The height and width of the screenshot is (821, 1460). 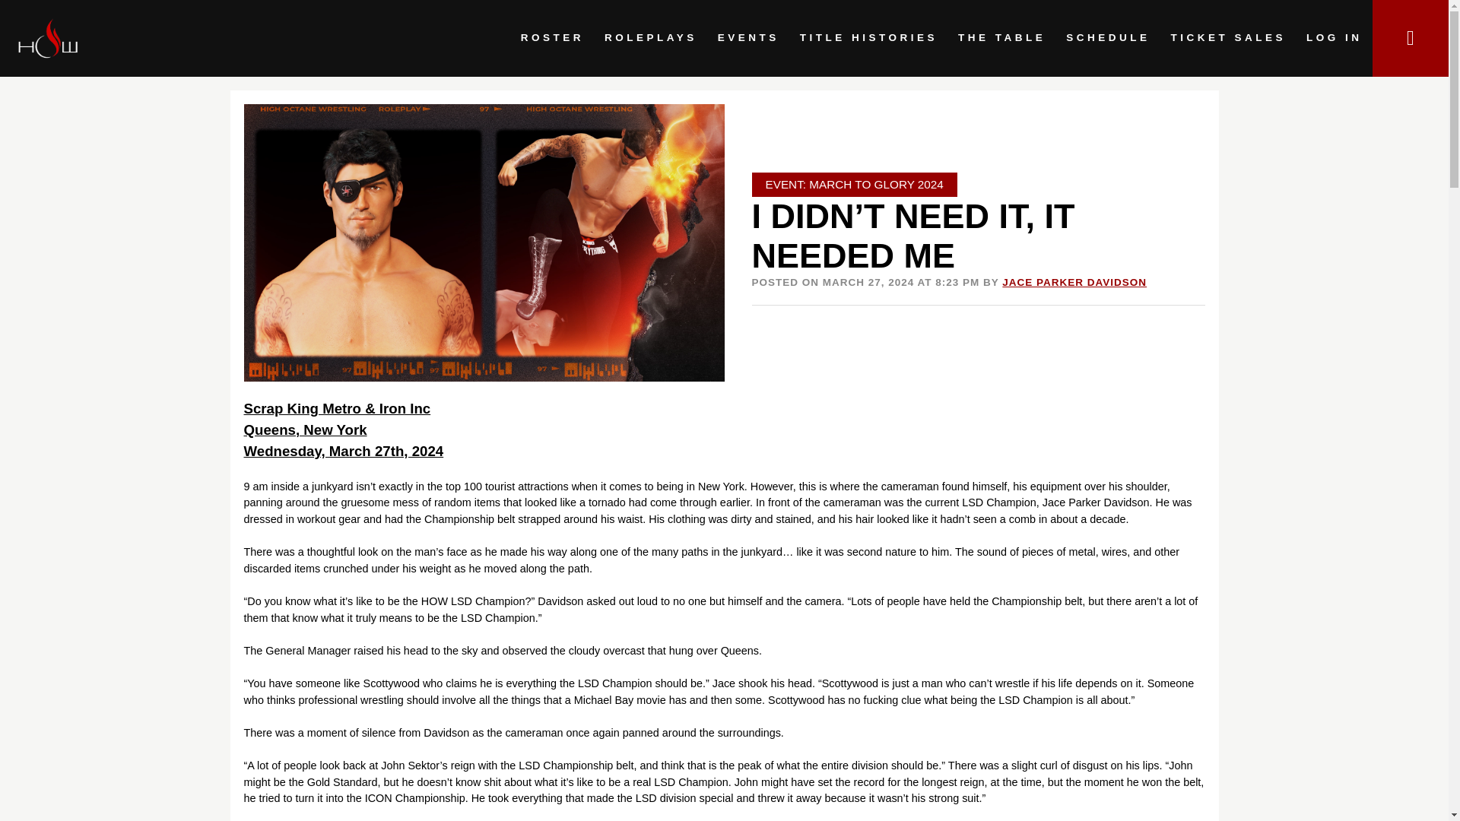 What do you see at coordinates (868, 38) in the screenshot?
I see `TITLE HISTORIES` at bounding box center [868, 38].